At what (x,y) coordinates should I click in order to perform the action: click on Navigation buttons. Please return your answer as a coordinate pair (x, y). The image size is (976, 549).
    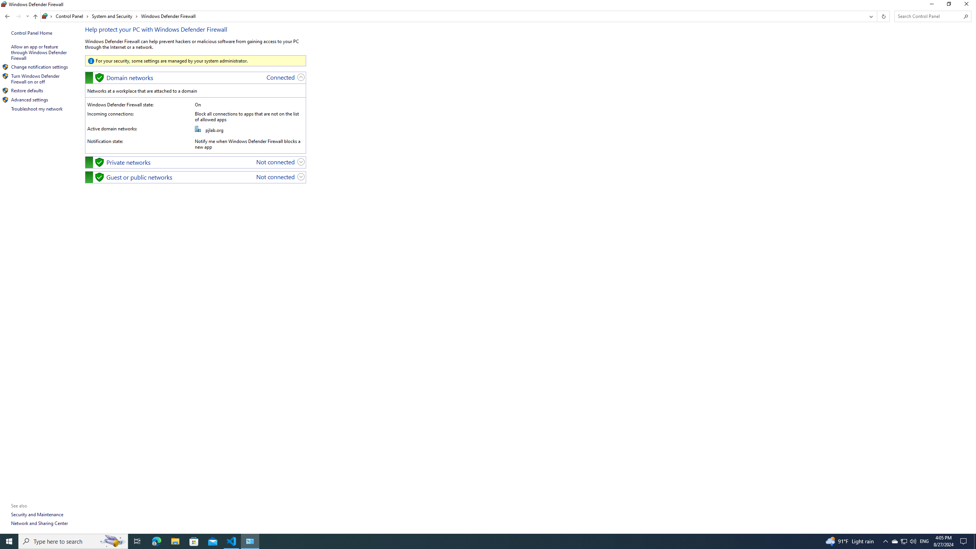
    Looking at the image, I should click on (5, 4).